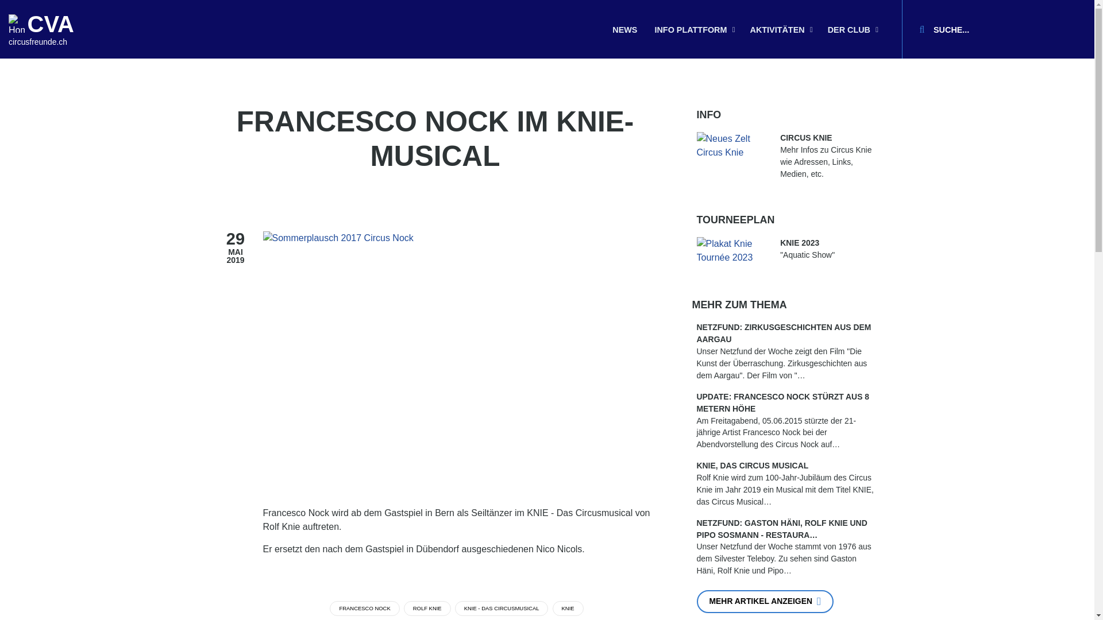 This screenshot has height=620, width=1103. Describe the element at coordinates (827, 243) in the screenshot. I see `KNIE 2023` at that location.